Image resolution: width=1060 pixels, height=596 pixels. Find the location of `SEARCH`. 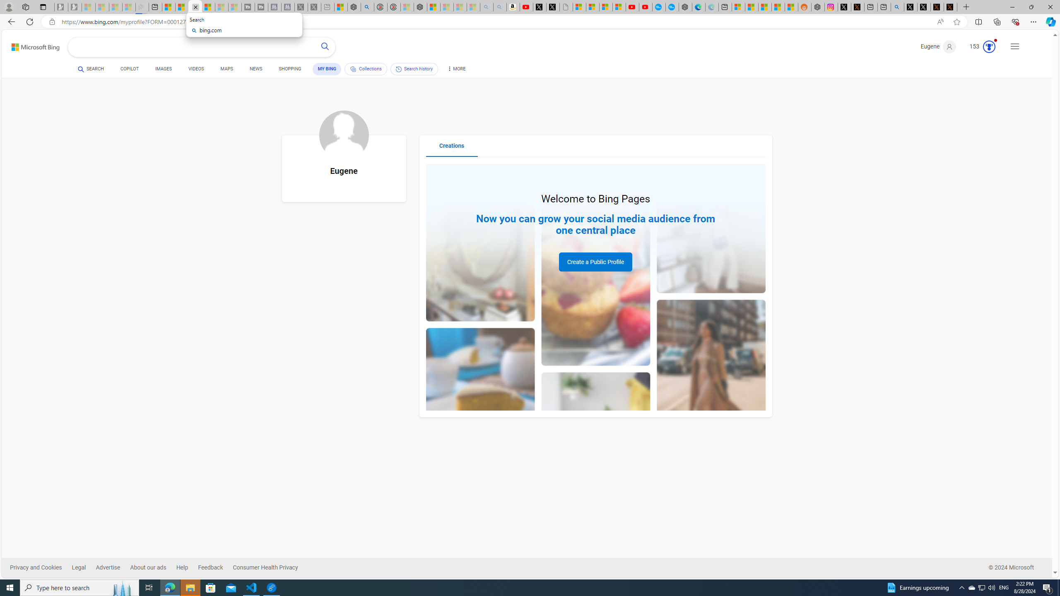

SEARCH is located at coordinates (91, 69).